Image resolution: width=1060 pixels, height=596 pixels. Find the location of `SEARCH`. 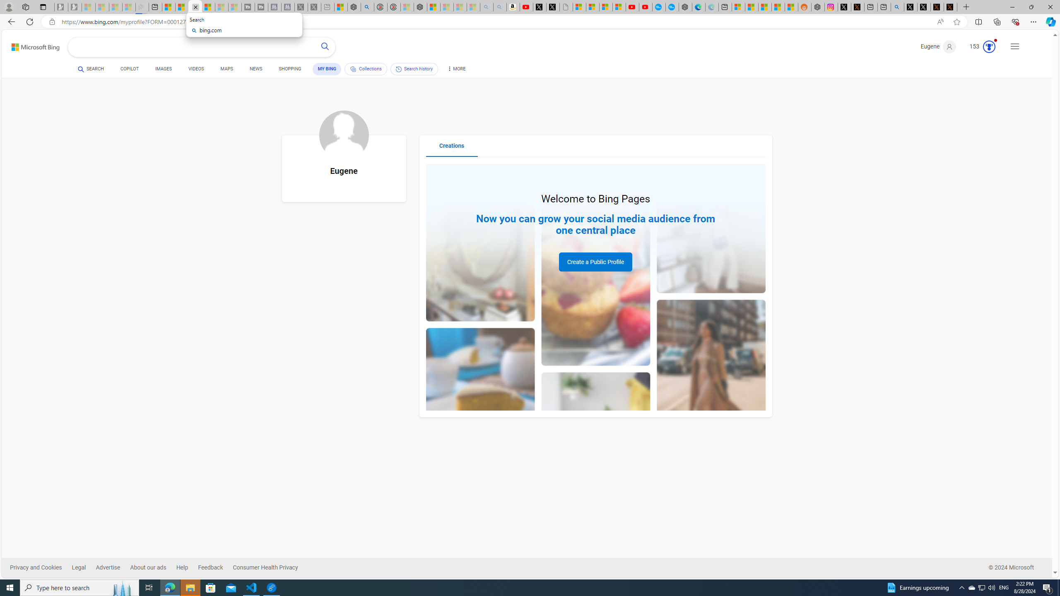

SEARCH is located at coordinates (91, 69).